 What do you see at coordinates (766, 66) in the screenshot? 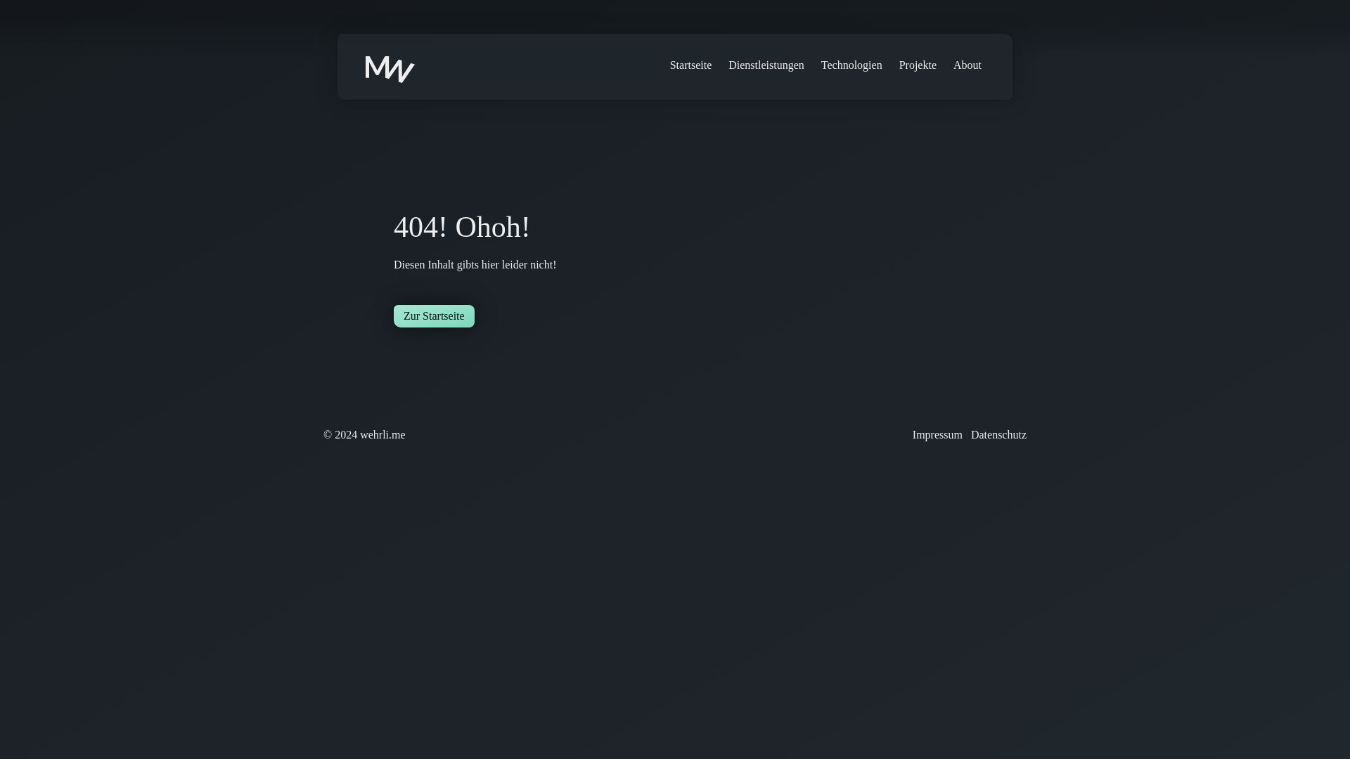
I see `Dienstleistungen` at bounding box center [766, 66].